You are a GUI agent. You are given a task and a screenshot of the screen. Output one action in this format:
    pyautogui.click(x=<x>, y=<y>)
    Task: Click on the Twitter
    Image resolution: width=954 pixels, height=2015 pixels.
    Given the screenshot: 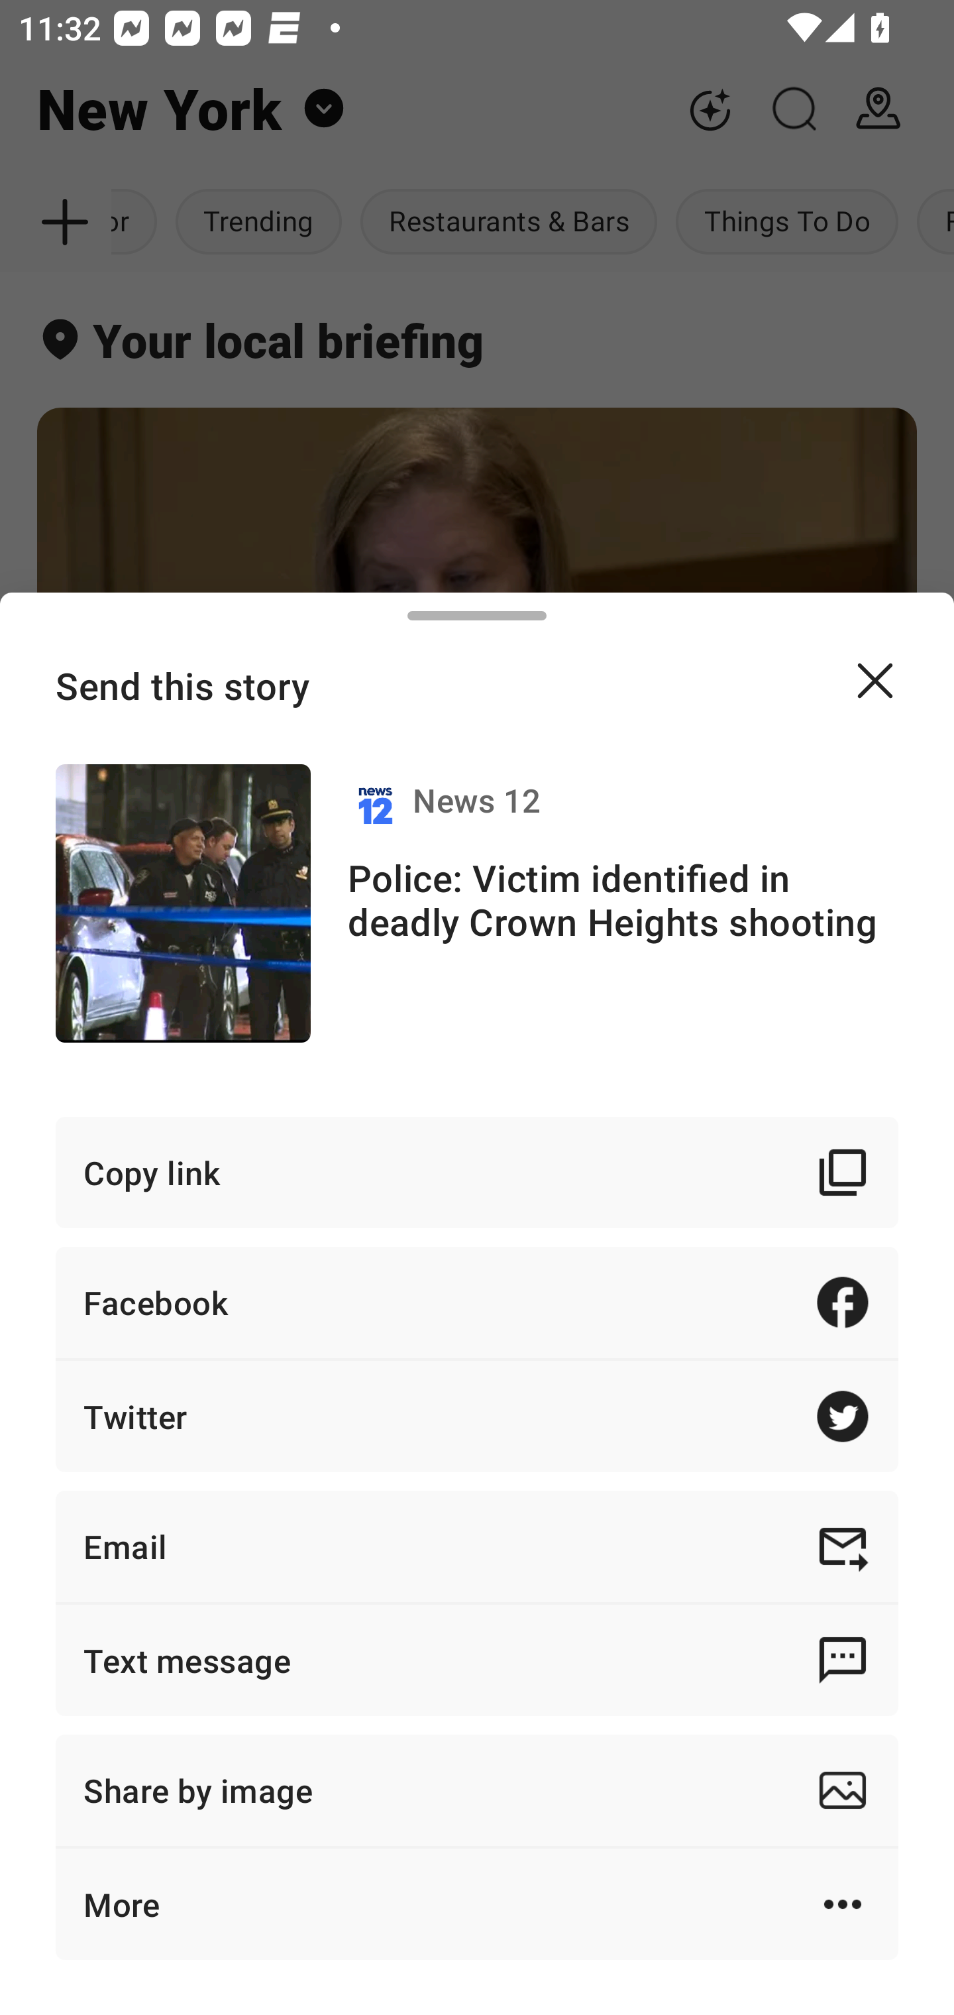 What is the action you would take?
    pyautogui.click(x=477, y=1416)
    